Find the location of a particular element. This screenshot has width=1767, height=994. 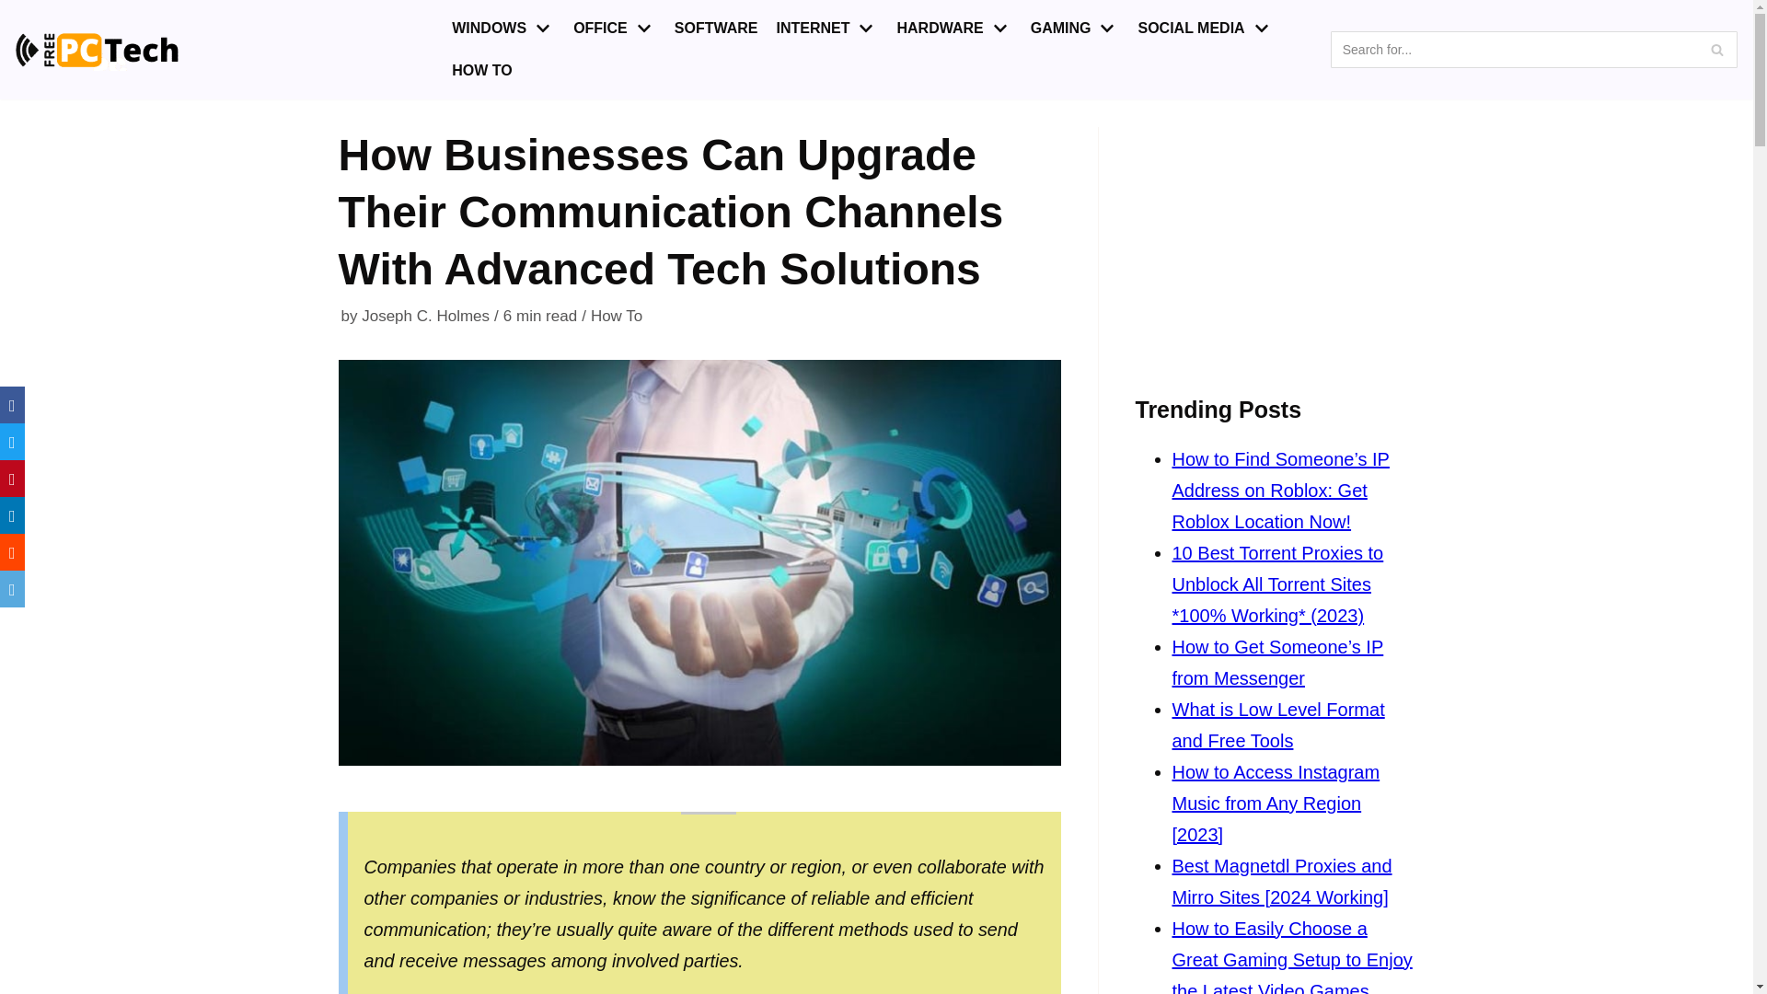

GAMING is located at coordinates (1075, 29).